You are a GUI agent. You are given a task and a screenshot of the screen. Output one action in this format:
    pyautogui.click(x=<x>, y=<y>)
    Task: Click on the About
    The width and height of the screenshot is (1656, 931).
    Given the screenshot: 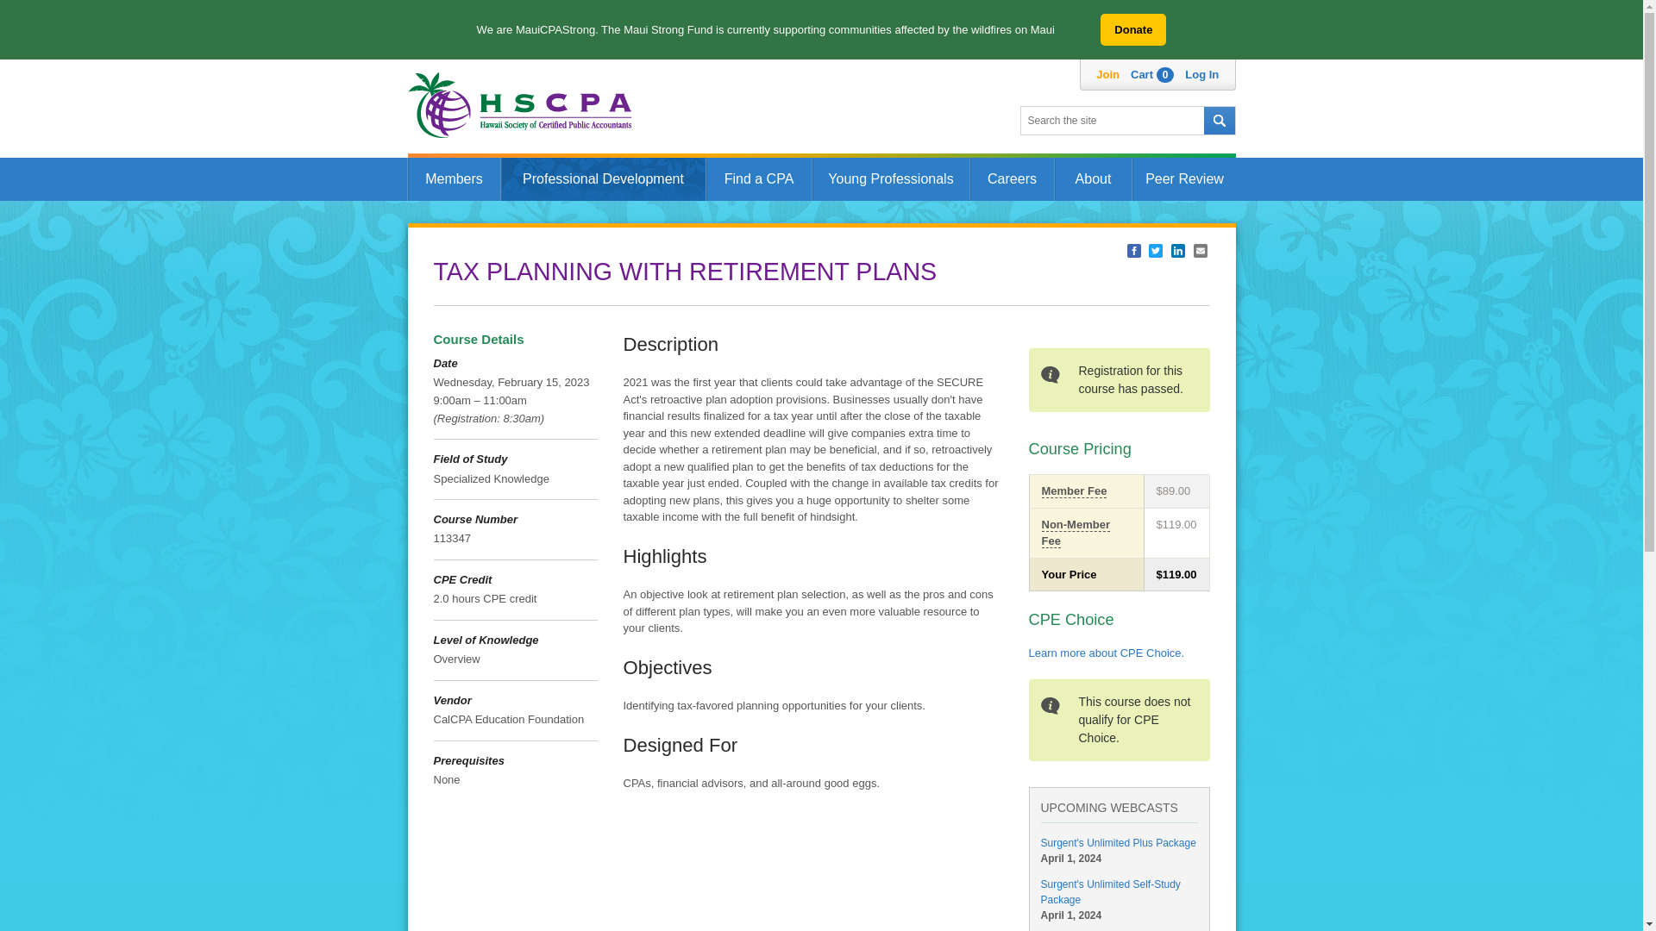 What is the action you would take?
    pyautogui.click(x=1092, y=179)
    